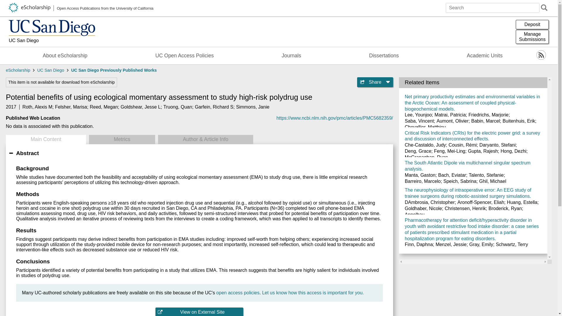 This screenshot has width=562, height=316. What do you see at coordinates (140, 107) in the screenshot?
I see `Metrics` at bounding box center [140, 107].